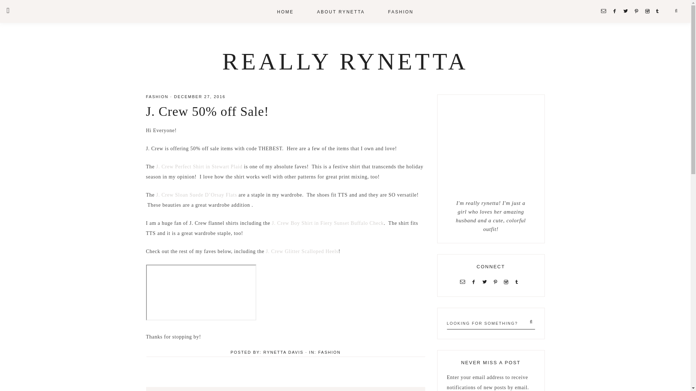 This screenshot has height=391, width=696. Describe the element at coordinates (638, 11) in the screenshot. I see `Pinterest` at that location.